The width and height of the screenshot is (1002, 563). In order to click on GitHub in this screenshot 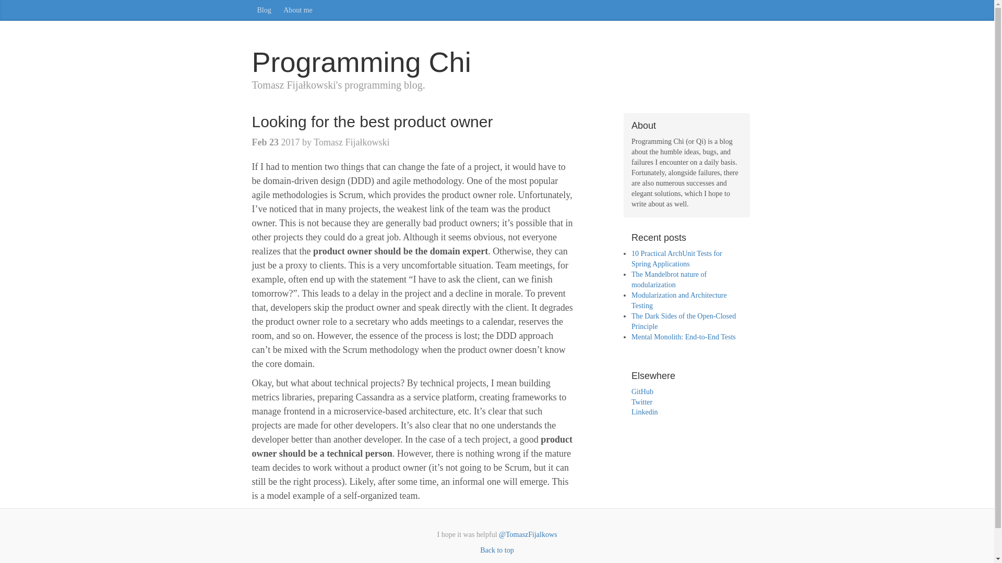, I will do `click(642, 392)`.